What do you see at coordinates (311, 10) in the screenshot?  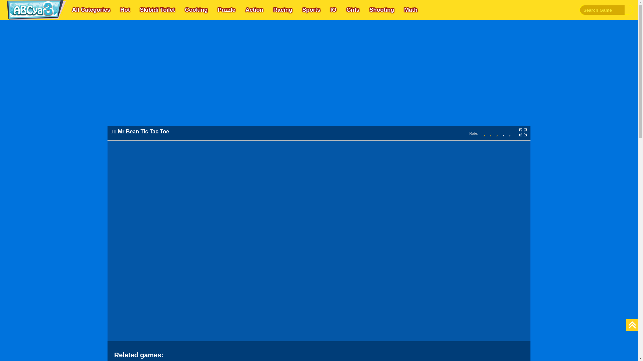 I see `Sports` at bounding box center [311, 10].